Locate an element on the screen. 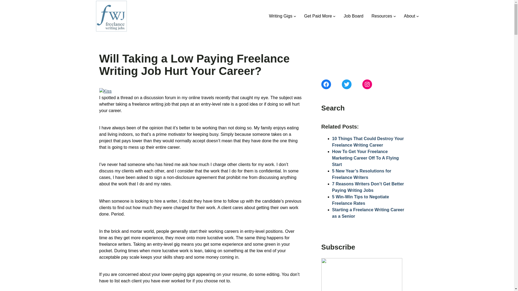 This screenshot has height=291, width=518. 10 Things That Could Destroy Your Freelance Writing Career is located at coordinates (368, 142).